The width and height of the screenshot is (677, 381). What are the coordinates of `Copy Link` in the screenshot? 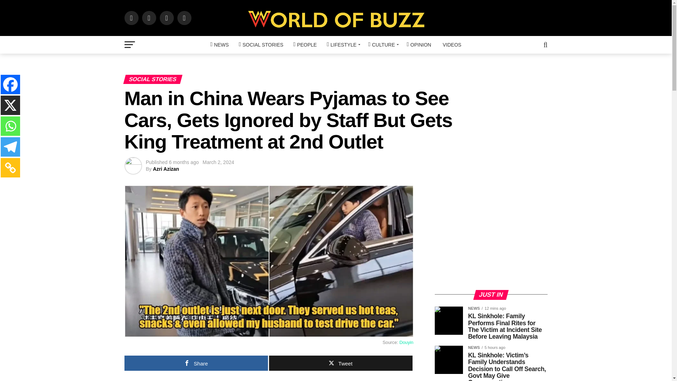 It's located at (10, 168).